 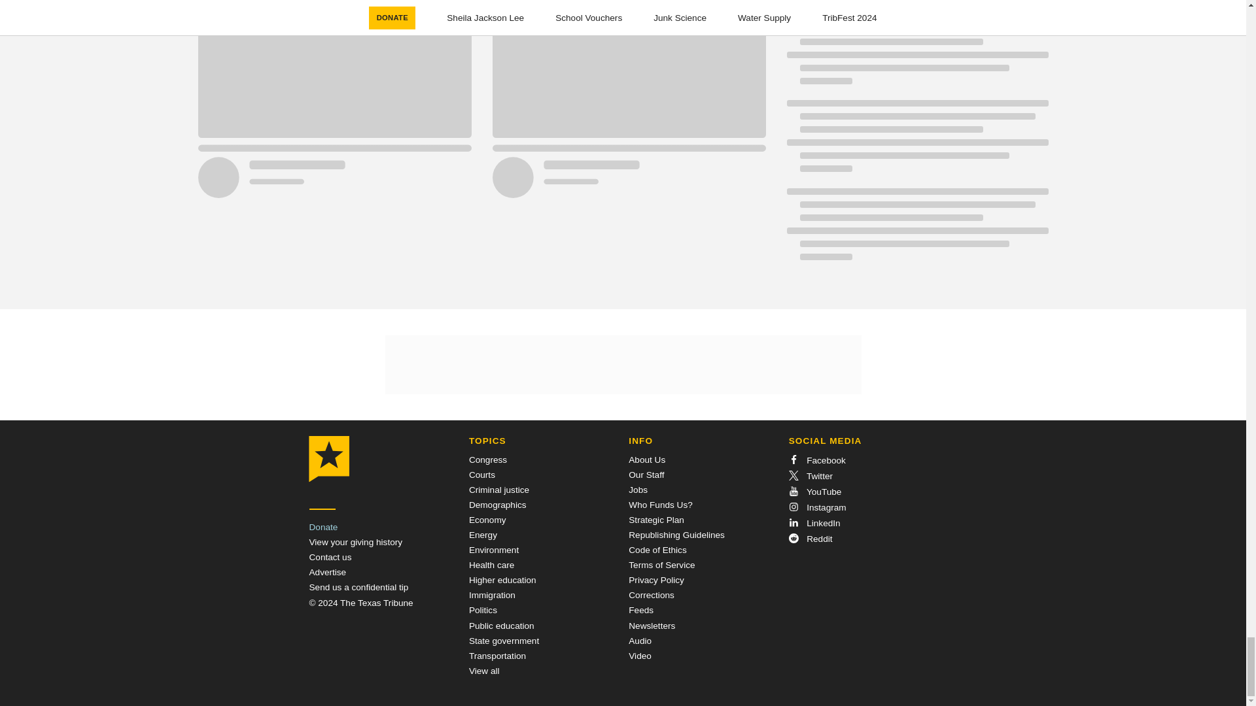 What do you see at coordinates (327, 573) in the screenshot?
I see `Advertise` at bounding box center [327, 573].